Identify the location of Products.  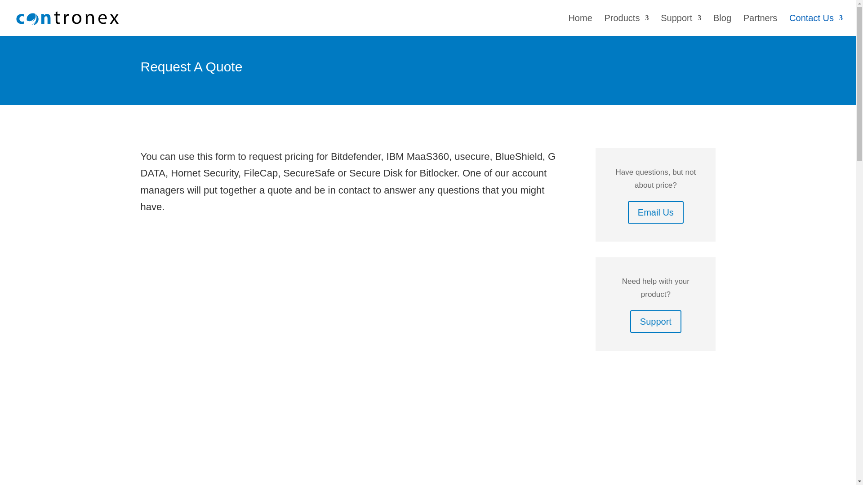
(627, 25).